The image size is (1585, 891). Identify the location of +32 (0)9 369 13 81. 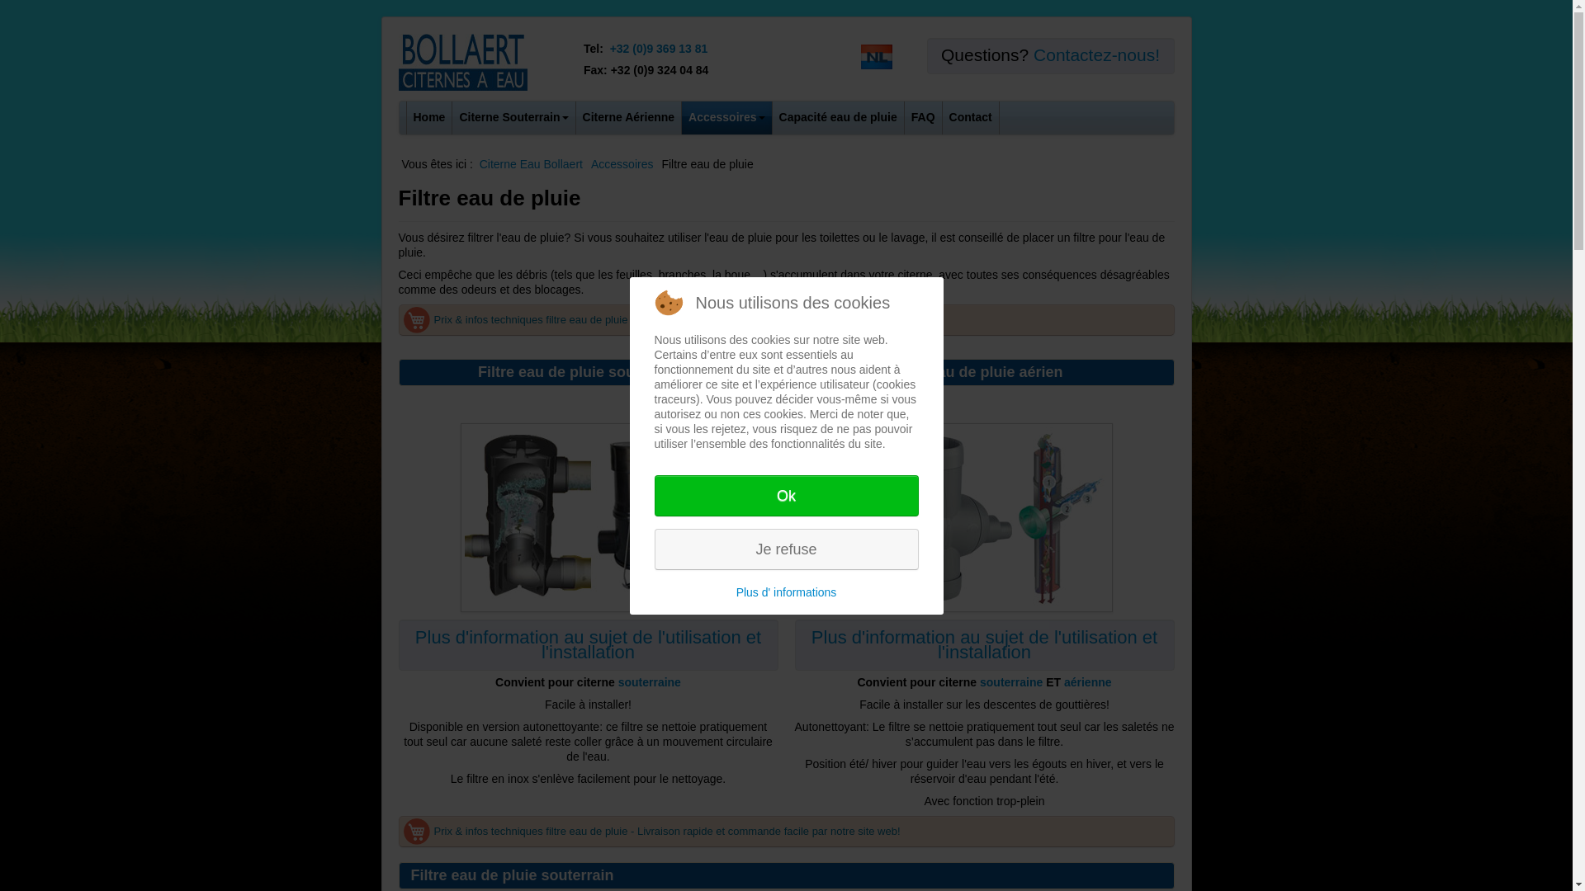
(659, 49).